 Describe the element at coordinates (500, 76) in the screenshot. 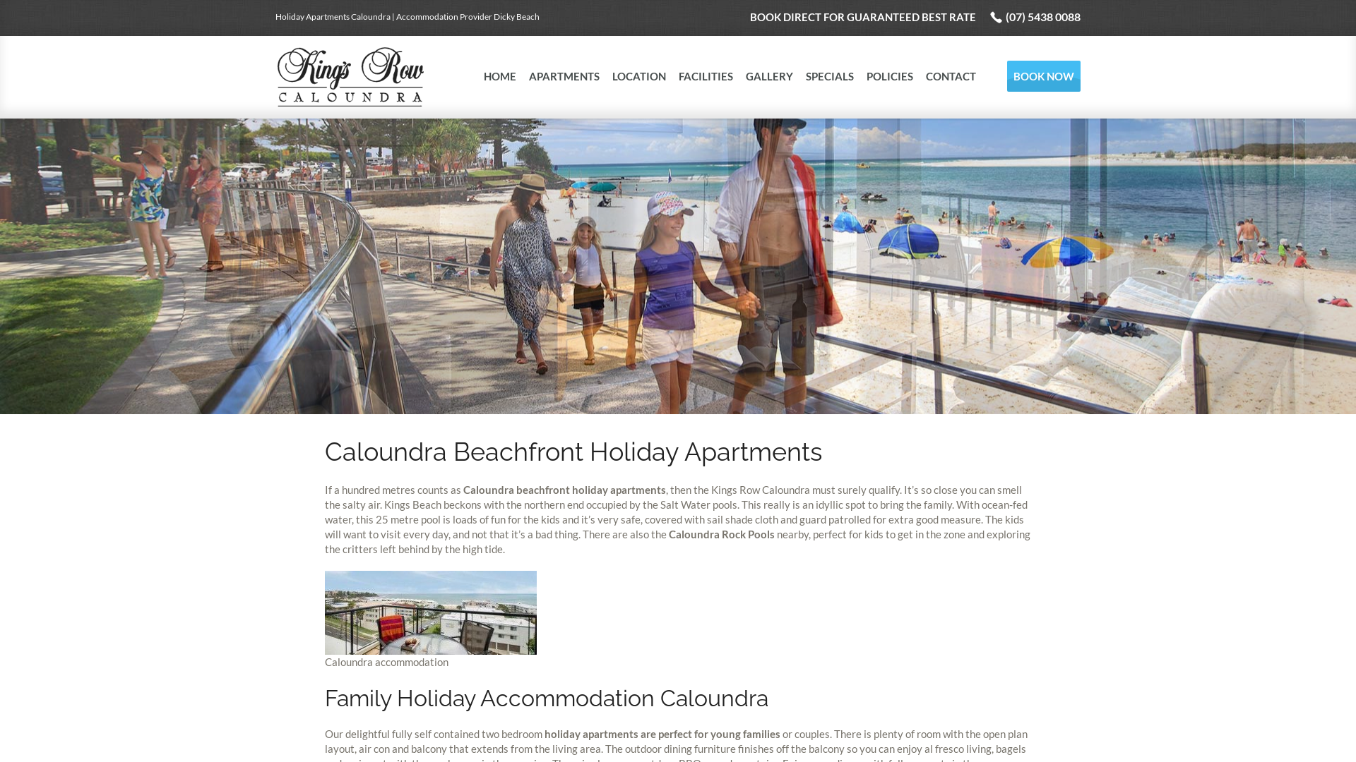

I see `HOME` at that location.